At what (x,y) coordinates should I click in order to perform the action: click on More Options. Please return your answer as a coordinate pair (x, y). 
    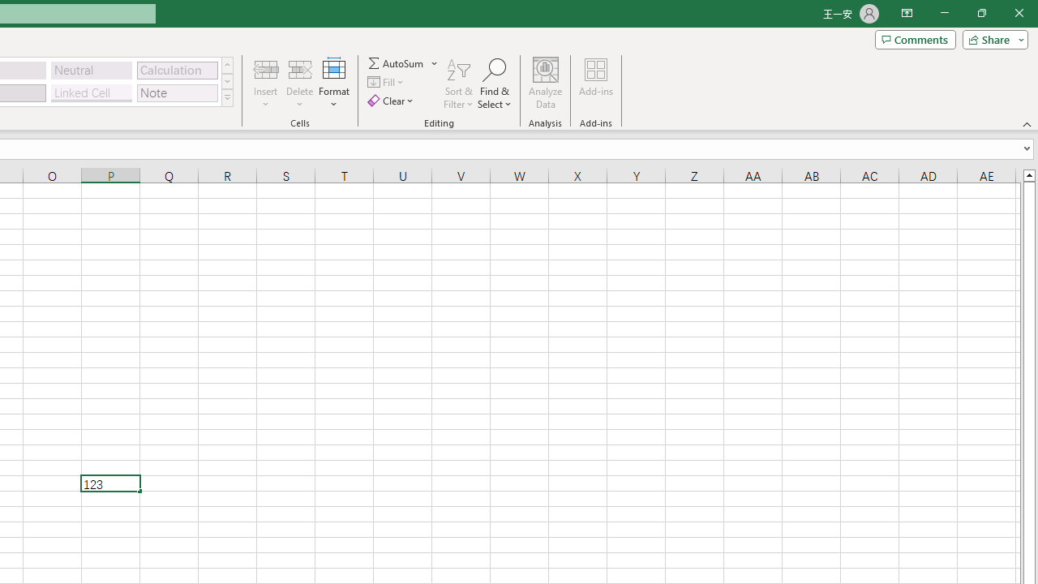
    Looking at the image, I should click on (435, 63).